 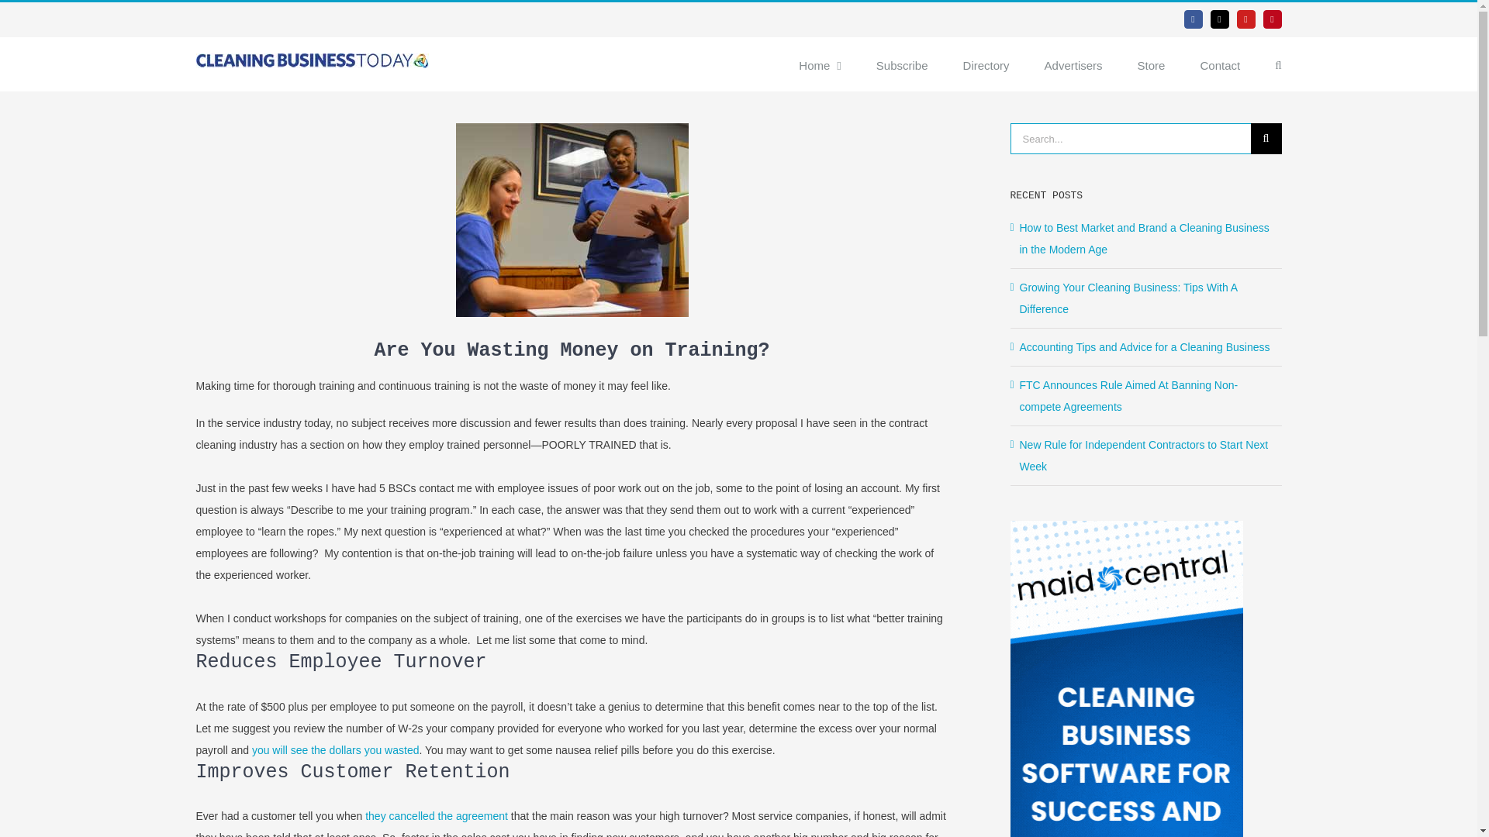 I want to click on YouTube, so click(x=1245, y=19).